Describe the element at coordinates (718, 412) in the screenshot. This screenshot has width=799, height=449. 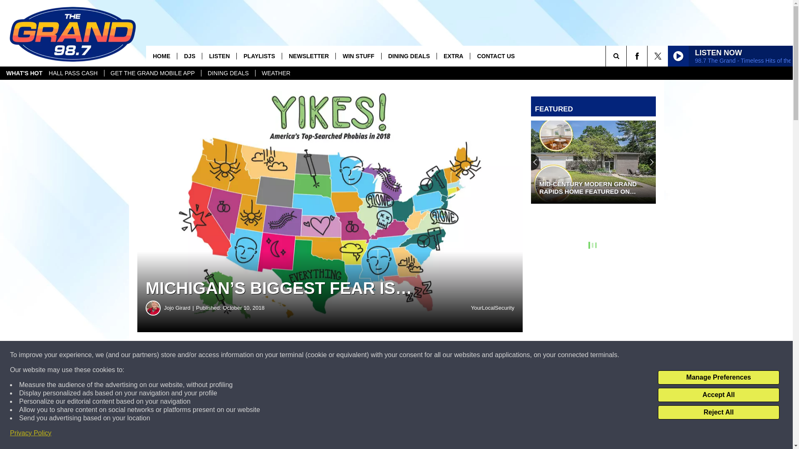
I see `Reject All` at that location.